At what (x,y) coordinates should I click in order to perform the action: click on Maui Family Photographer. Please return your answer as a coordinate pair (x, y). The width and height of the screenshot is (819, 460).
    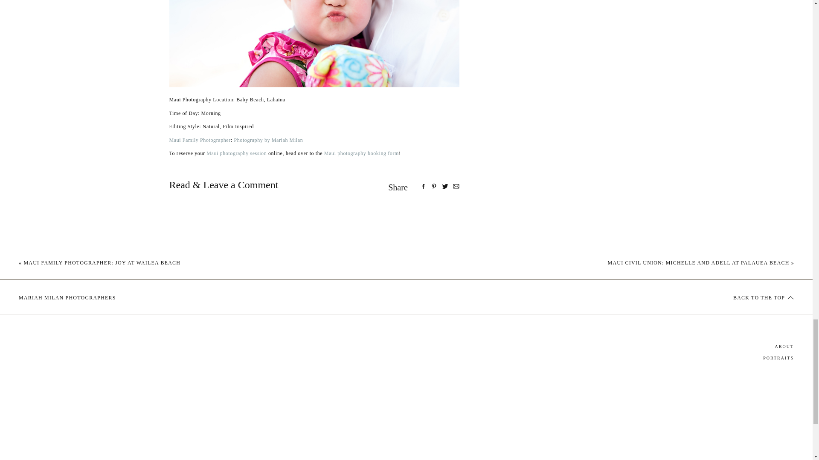
    Looking at the image, I should click on (237, 153).